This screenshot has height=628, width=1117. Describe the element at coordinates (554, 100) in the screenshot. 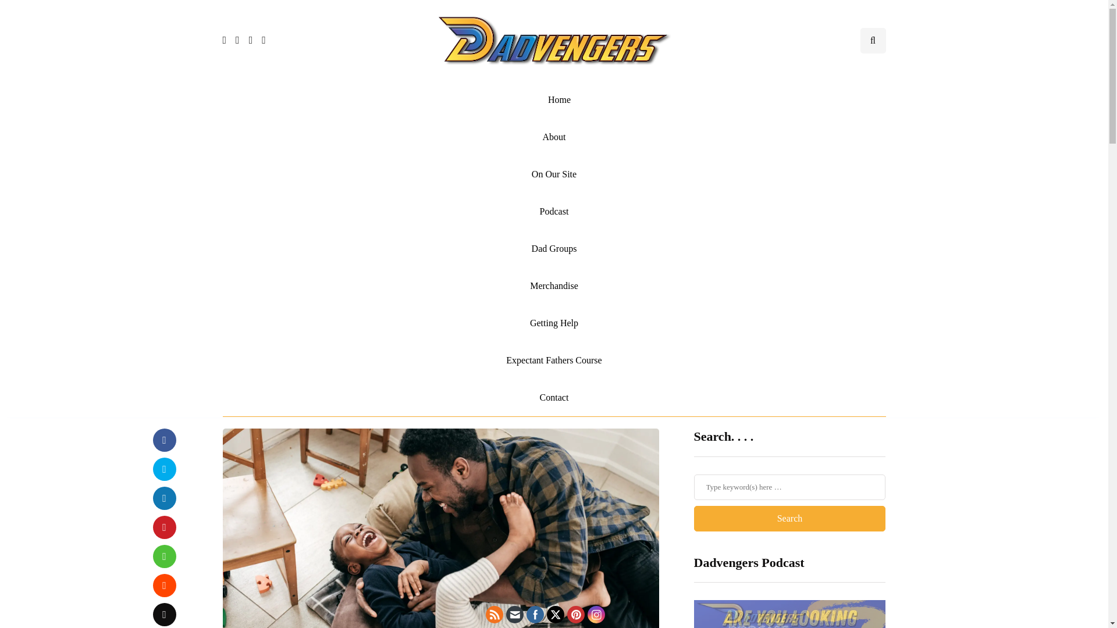

I see `Home` at that location.